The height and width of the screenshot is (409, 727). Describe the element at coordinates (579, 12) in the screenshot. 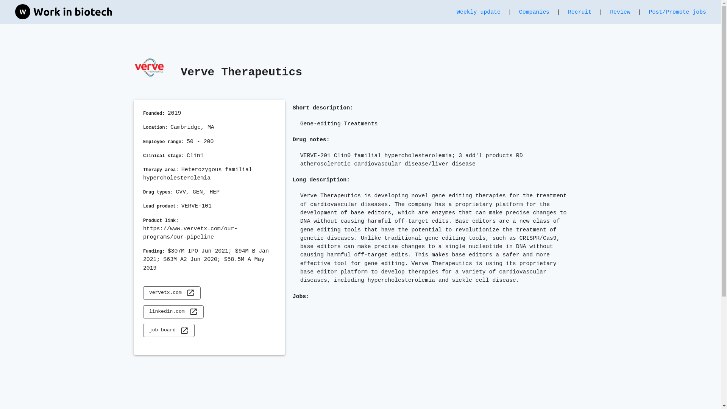

I see `Recruit` at that location.